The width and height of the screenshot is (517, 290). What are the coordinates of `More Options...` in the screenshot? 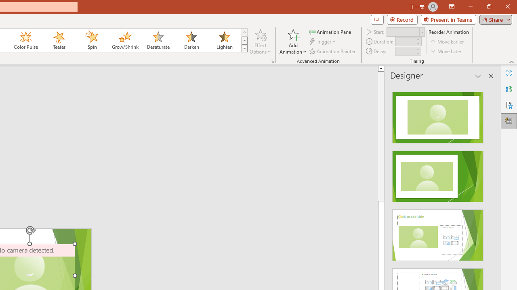 It's located at (272, 61).